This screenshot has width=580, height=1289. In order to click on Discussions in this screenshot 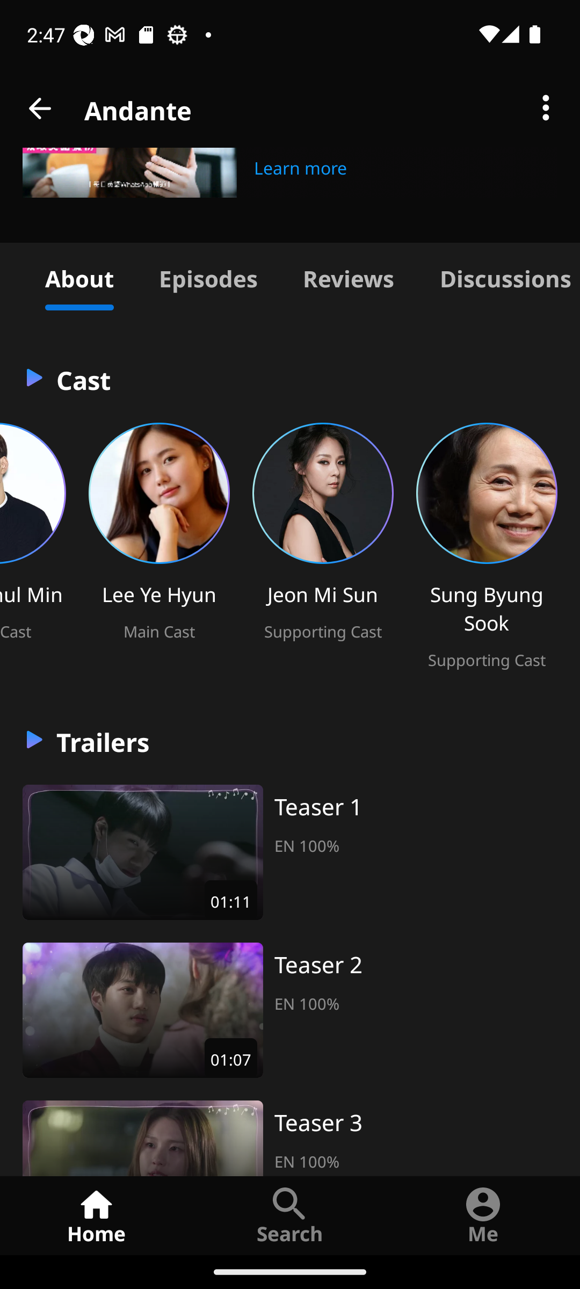, I will do `click(498, 276)`.